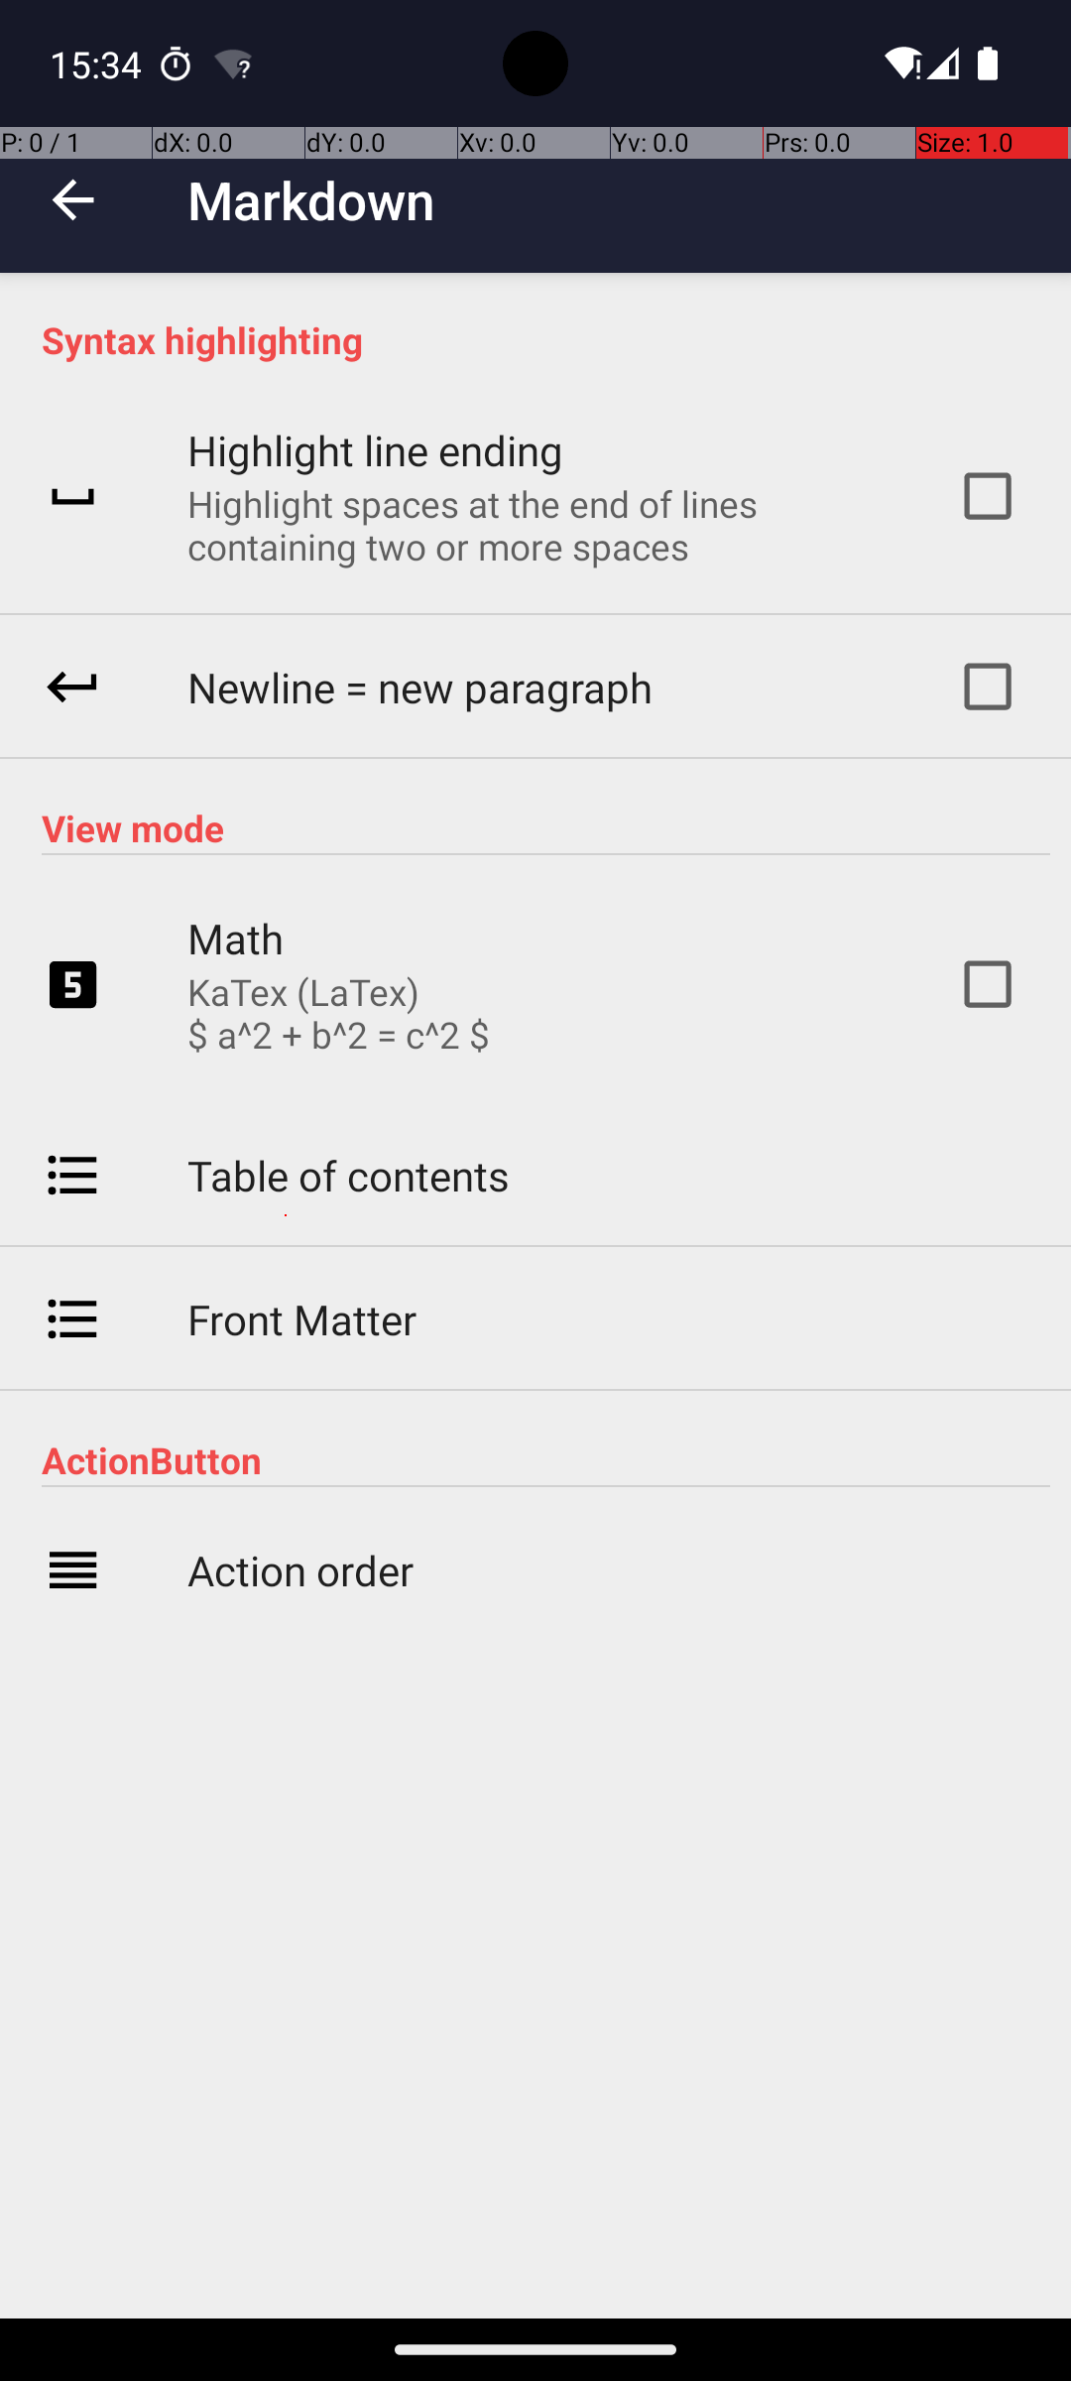  Describe the element at coordinates (545, 1460) in the screenshot. I see `ActionButton` at that location.